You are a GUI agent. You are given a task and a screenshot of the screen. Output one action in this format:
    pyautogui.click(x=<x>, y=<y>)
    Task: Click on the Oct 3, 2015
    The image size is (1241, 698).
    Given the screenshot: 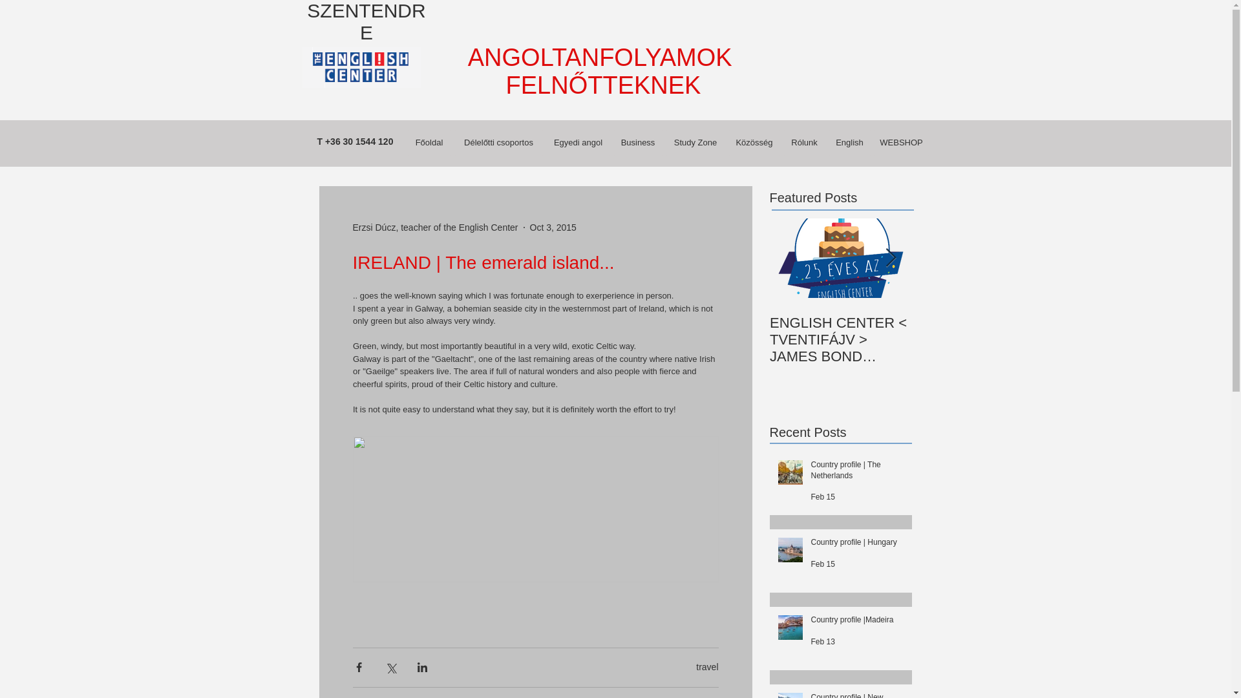 What is the action you would take?
    pyautogui.click(x=553, y=227)
    